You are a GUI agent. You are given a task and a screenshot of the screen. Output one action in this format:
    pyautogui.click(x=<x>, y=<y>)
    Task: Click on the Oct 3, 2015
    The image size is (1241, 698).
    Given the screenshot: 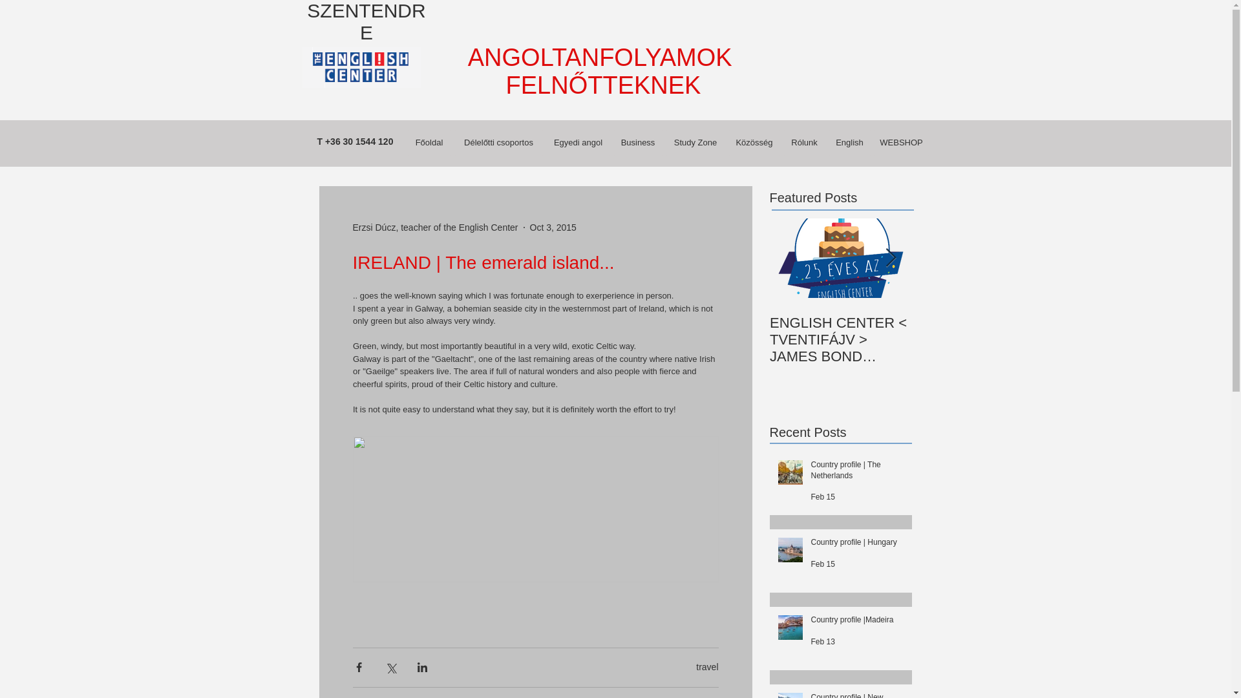 What is the action you would take?
    pyautogui.click(x=553, y=227)
    